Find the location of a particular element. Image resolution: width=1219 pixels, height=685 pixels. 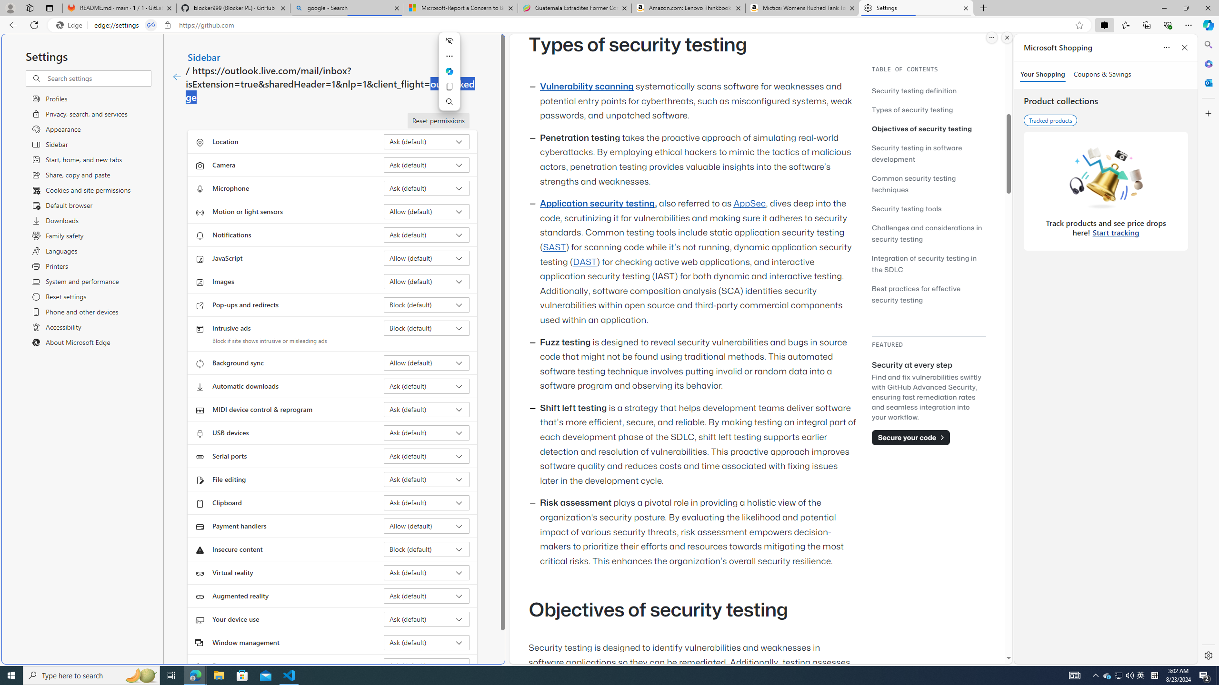

Objectives of security testing is located at coordinates (929, 128).